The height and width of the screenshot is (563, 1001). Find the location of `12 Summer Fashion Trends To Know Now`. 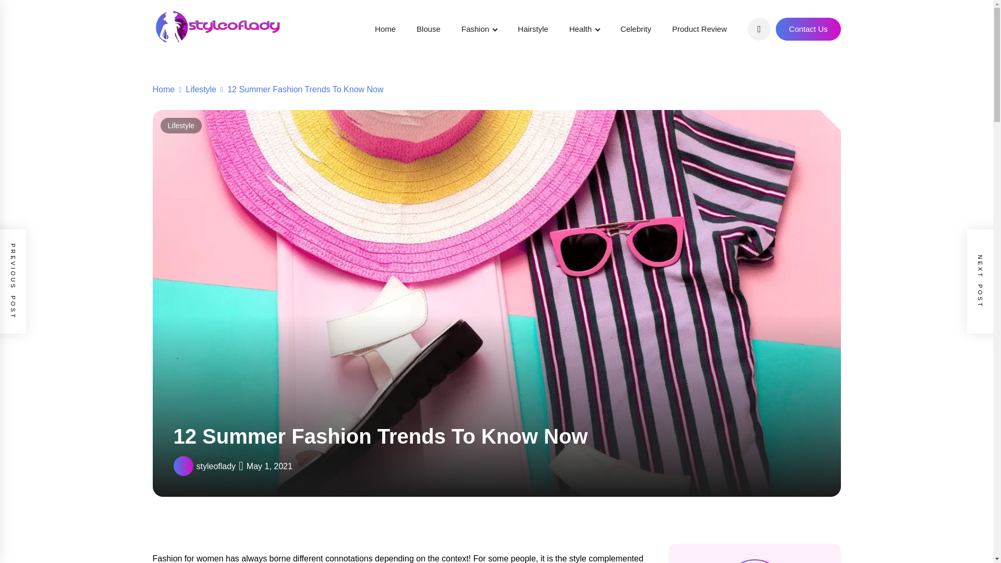

12 Summer Fashion Trends To Know Now is located at coordinates (299, 90).